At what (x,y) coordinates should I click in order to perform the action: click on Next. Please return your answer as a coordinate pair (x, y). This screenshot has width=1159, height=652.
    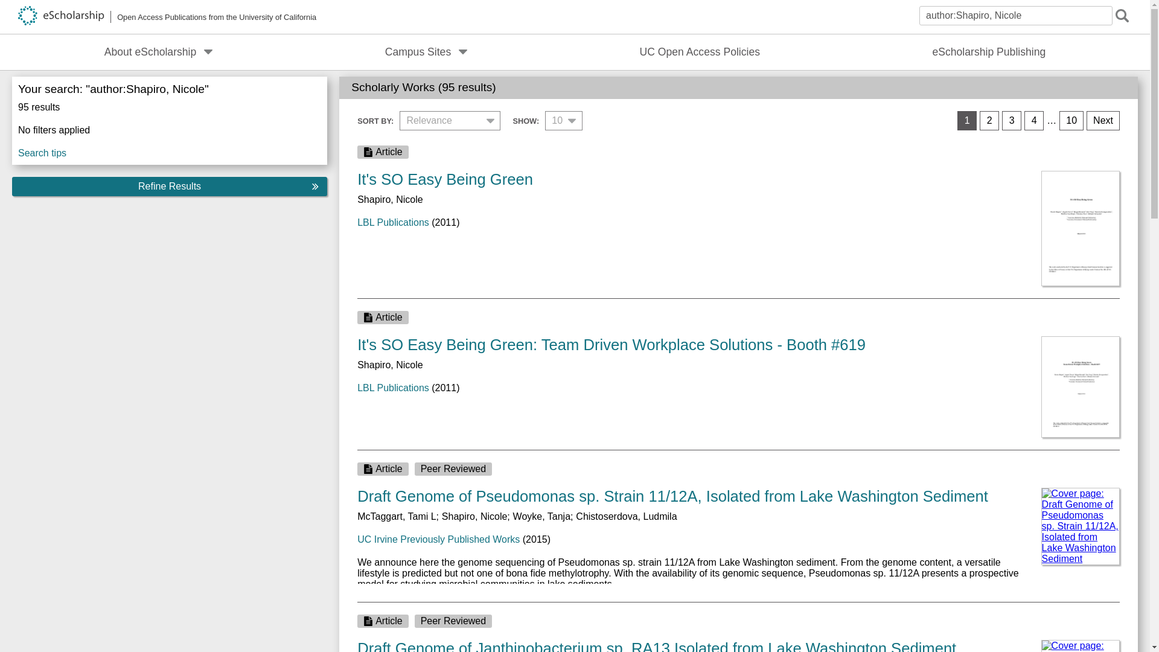
    Looking at the image, I should click on (1103, 121).